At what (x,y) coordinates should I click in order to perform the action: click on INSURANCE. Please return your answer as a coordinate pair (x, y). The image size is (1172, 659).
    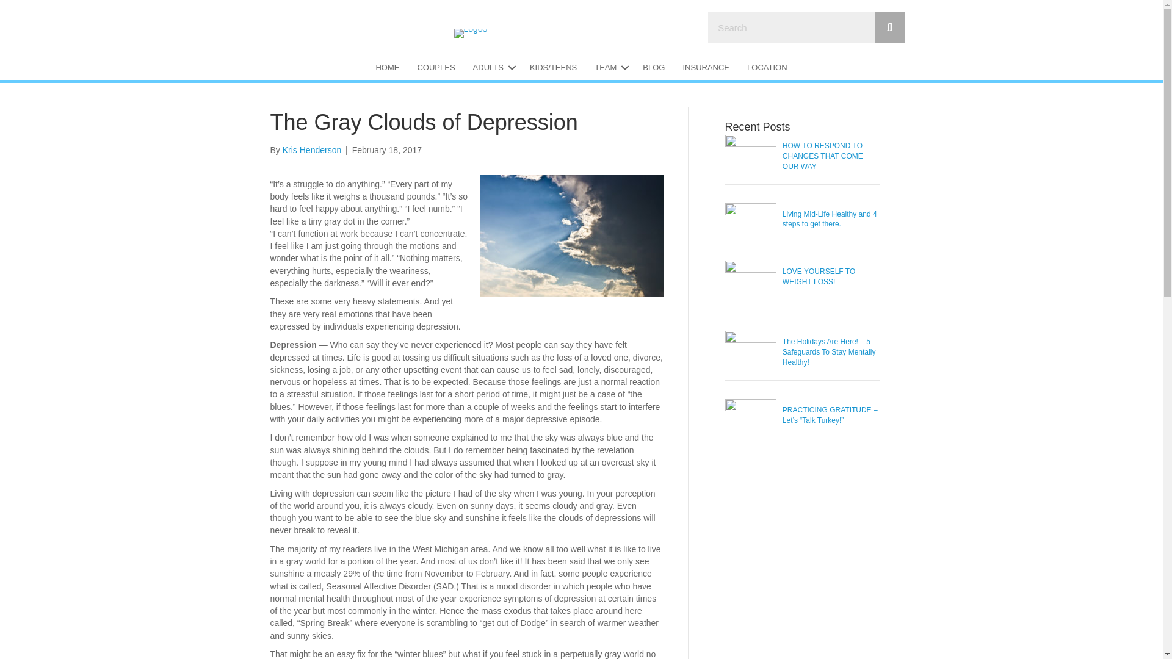
    Looking at the image, I should click on (706, 67).